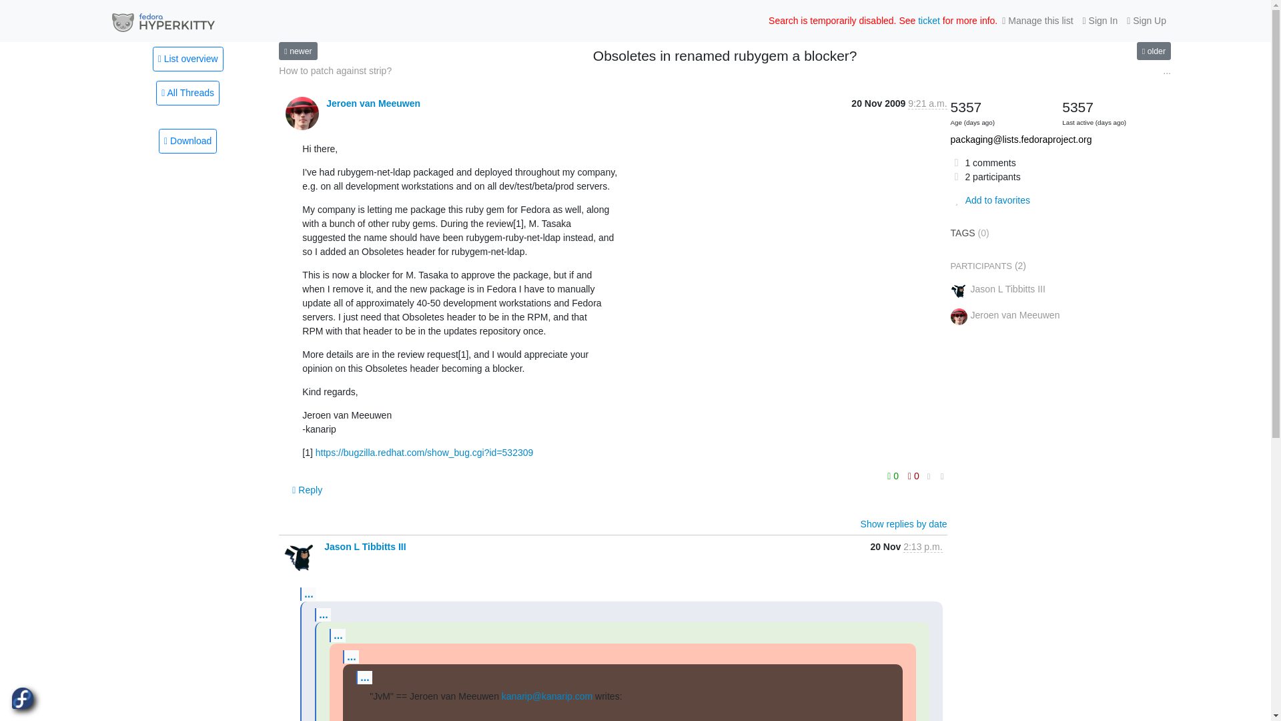  What do you see at coordinates (187, 142) in the screenshot?
I see `Download` at bounding box center [187, 142].